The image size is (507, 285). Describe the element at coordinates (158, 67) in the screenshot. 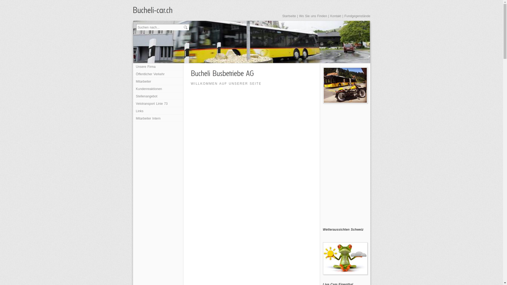

I see `Unsere Firma` at that location.